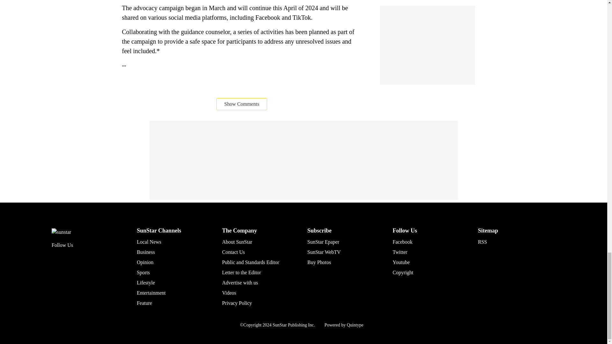 Image resolution: width=612 pixels, height=344 pixels. What do you see at coordinates (145, 262) in the screenshot?
I see `Opinion` at bounding box center [145, 262].